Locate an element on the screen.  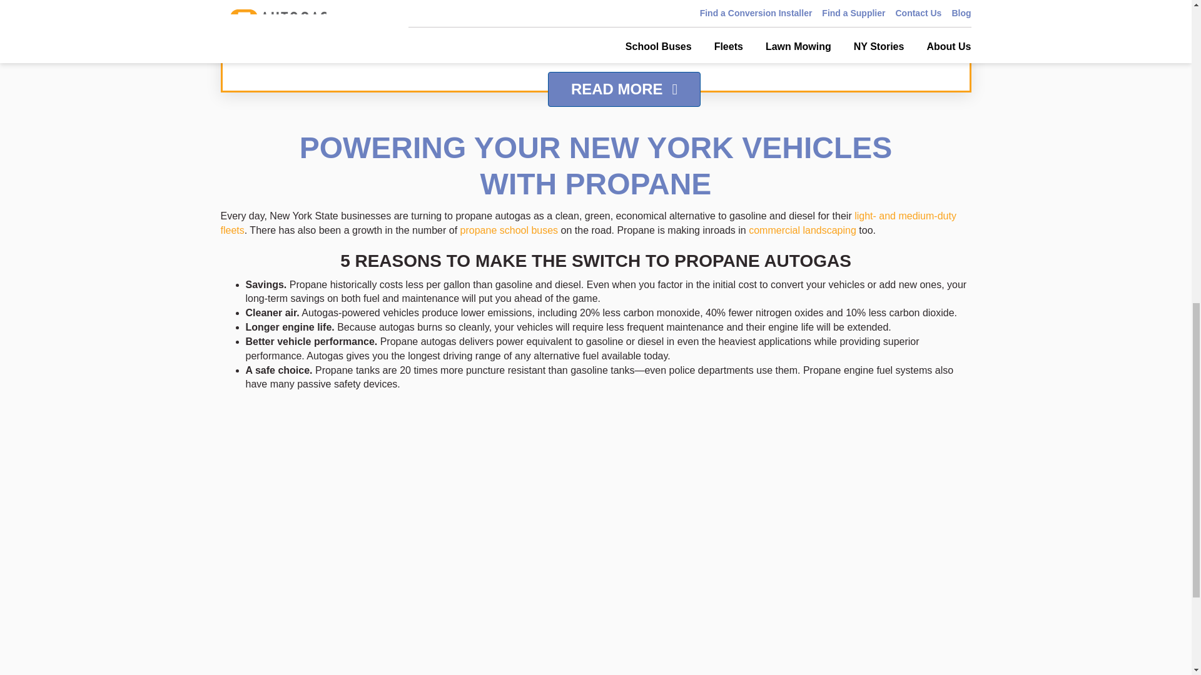
propane school buses is located at coordinates (509, 230).